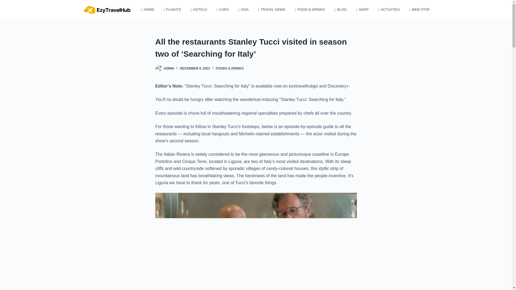  What do you see at coordinates (148, 10) in the screenshot?
I see `HOME` at bounding box center [148, 10].